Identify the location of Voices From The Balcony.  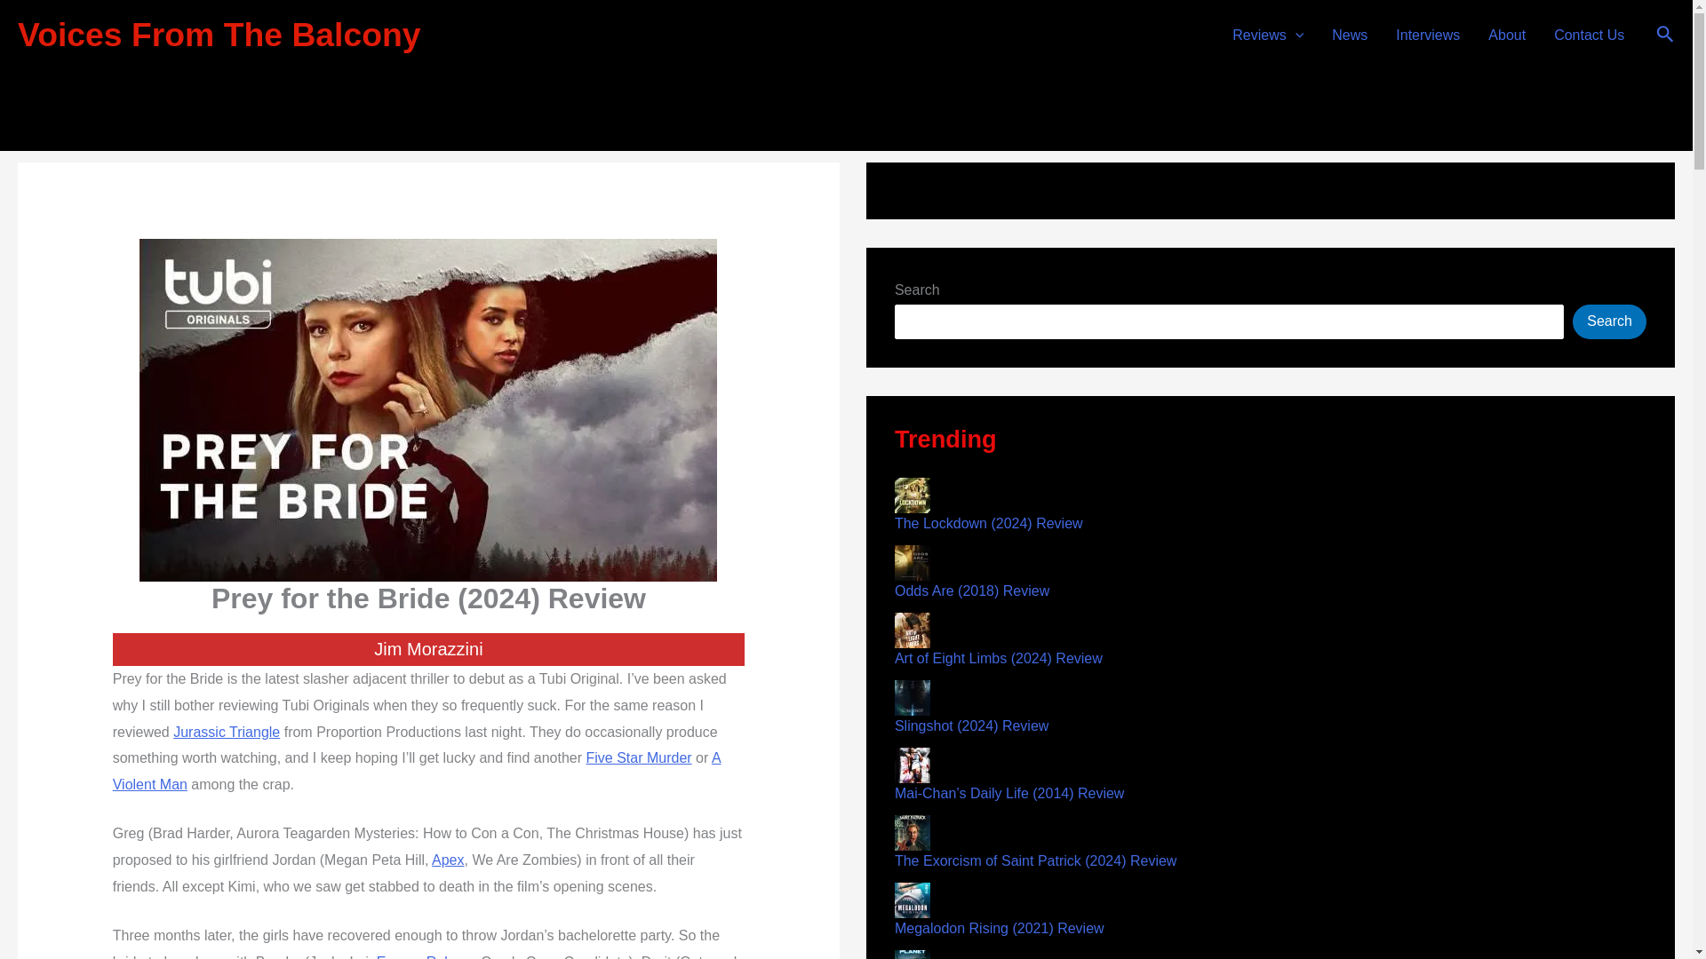
(219, 35).